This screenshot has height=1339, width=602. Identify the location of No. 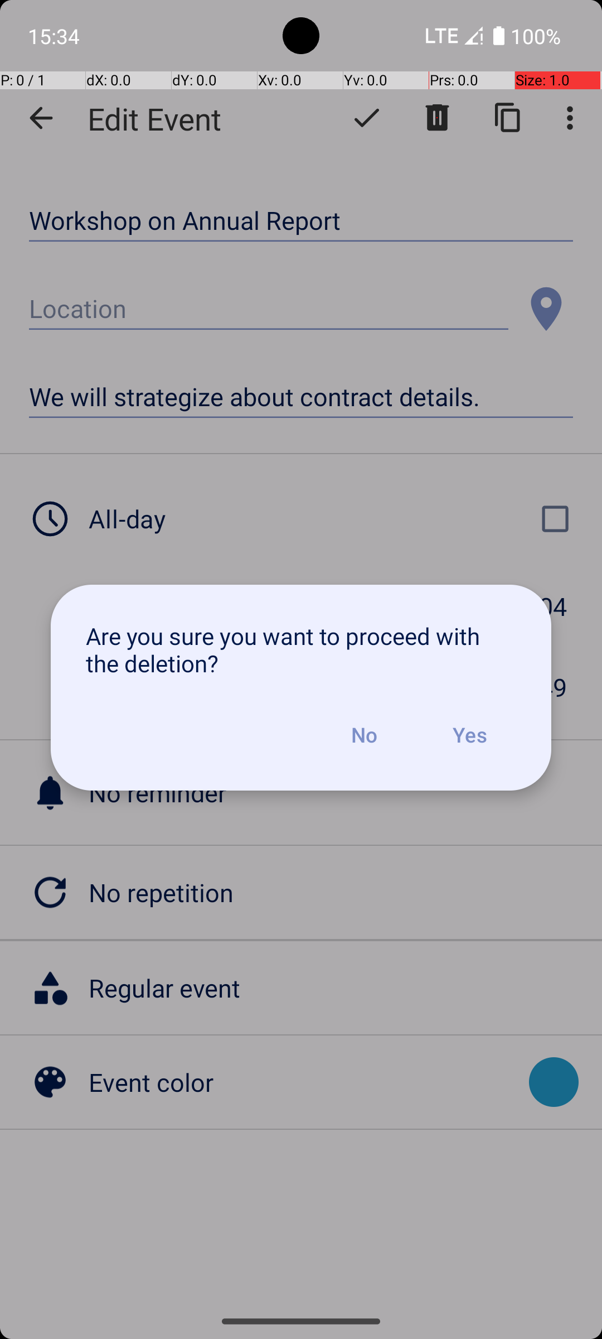
(364, 735).